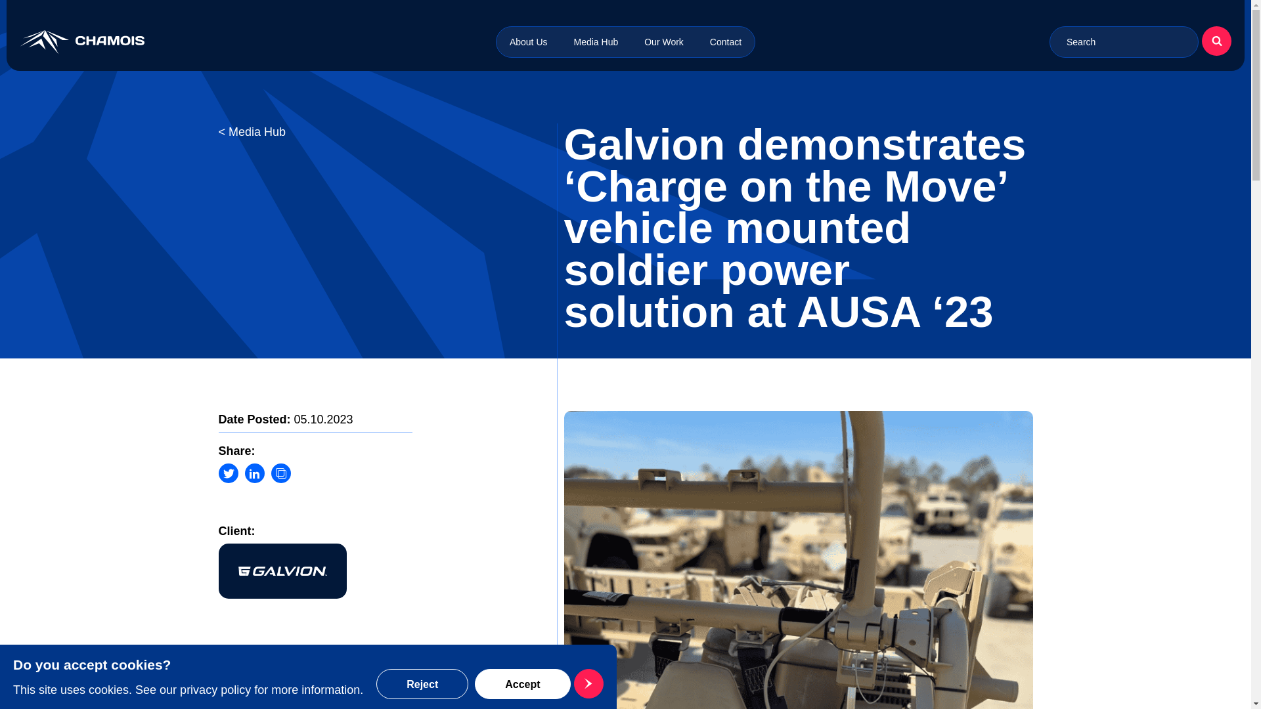  Describe the element at coordinates (528, 42) in the screenshot. I see `About Us` at that location.